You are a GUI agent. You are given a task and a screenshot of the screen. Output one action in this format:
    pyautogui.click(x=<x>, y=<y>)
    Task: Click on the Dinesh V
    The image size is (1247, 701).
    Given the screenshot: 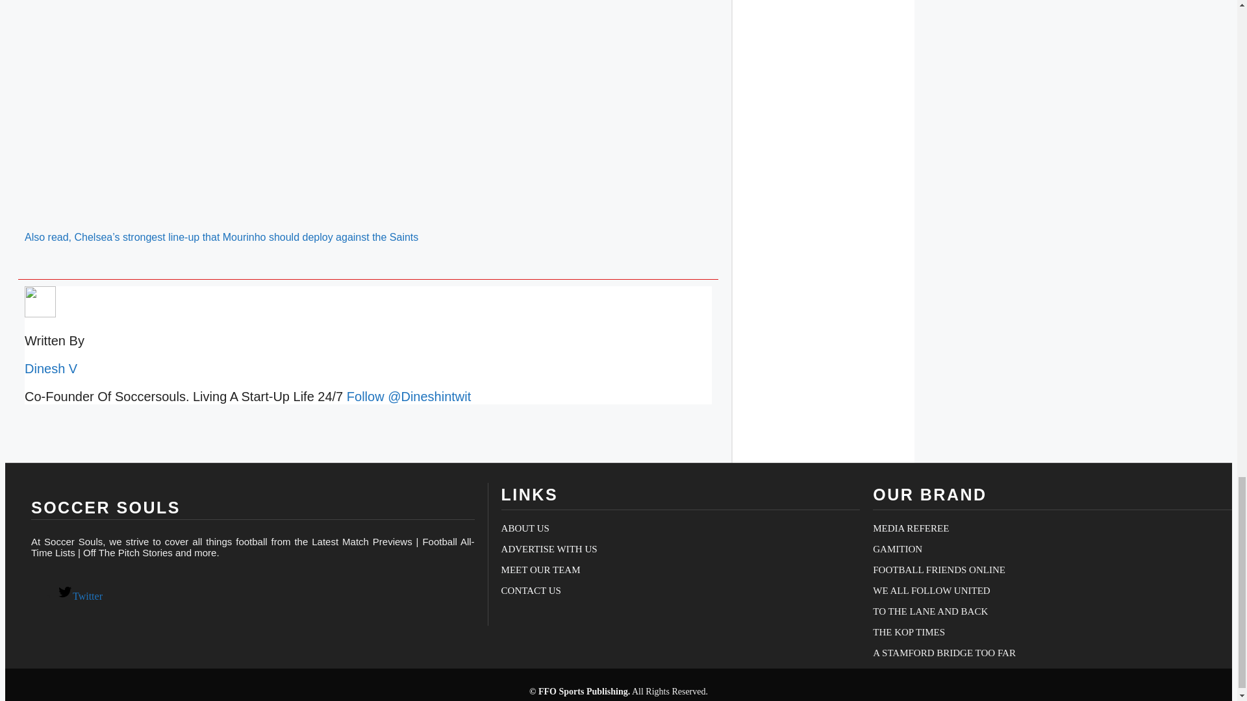 What is the action you would take?
    pyautogui.click(x=51, y=369)
    